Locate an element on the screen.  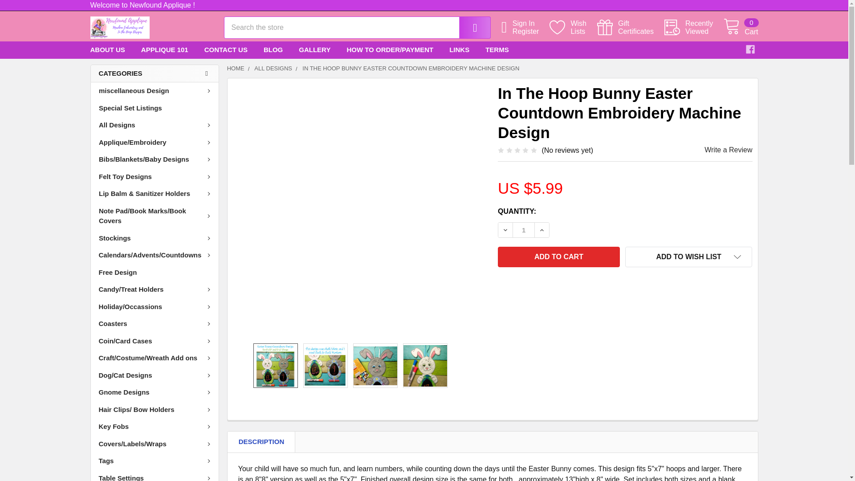
1 is located at coordinates (631, 28).